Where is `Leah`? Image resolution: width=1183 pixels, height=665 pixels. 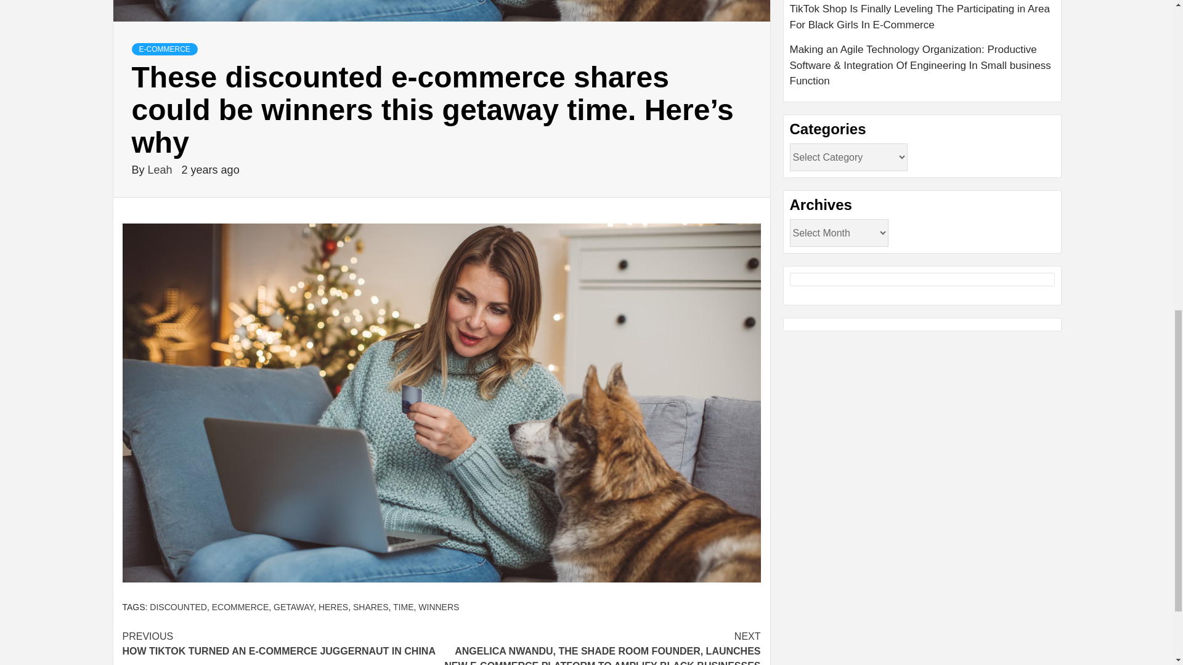
Leah is located at coordinates (403, 607).